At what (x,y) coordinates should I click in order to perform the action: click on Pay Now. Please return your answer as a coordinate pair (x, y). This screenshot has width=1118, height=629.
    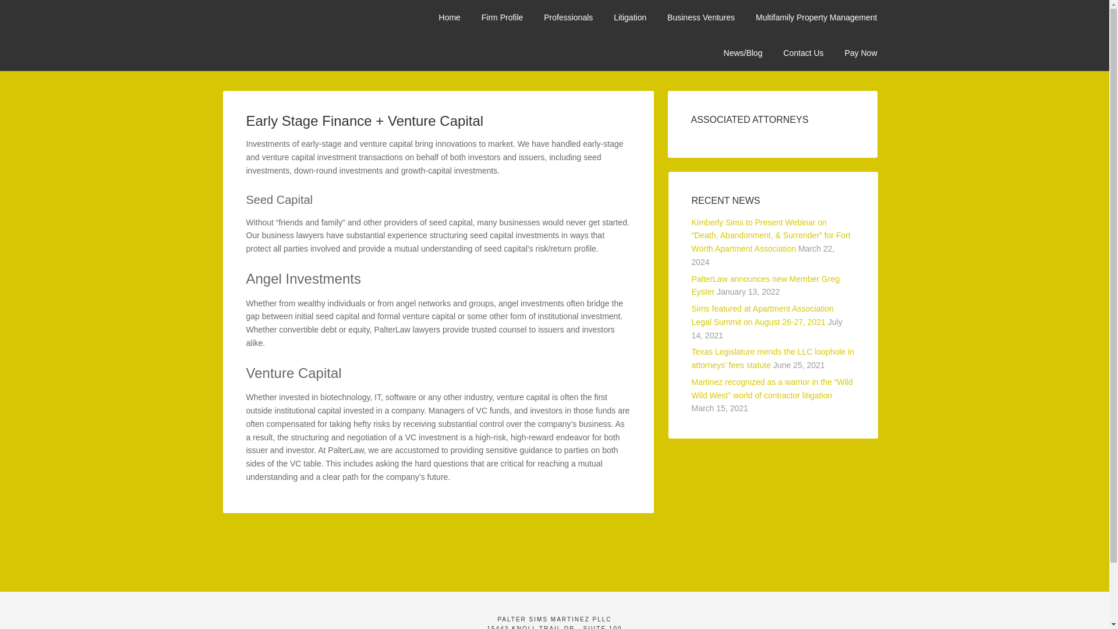
    Looking at the image, I should click on (861, 53).